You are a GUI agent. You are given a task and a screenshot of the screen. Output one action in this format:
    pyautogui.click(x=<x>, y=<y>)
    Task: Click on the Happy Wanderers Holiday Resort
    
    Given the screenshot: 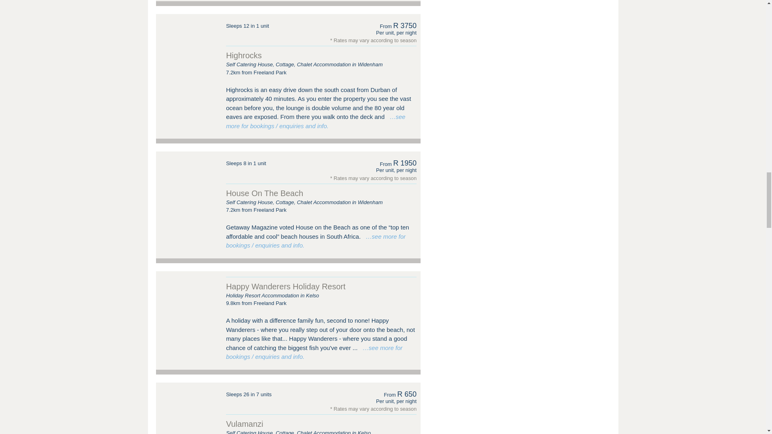 What is the action you would take?
    pyautogui.click(x=189, y=294)
    